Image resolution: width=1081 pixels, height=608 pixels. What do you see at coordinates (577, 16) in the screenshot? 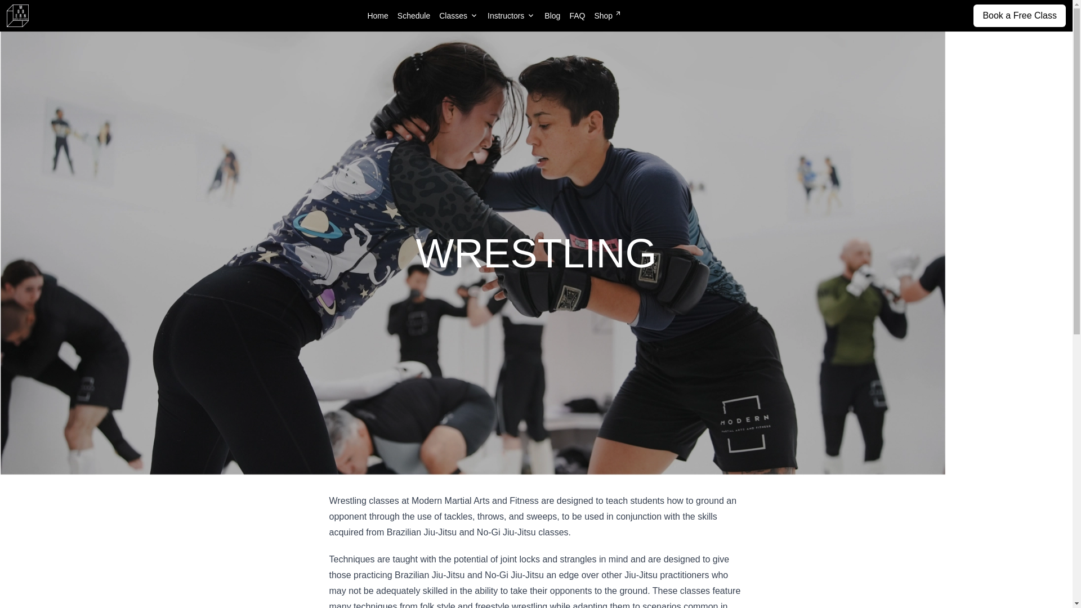
I see `FAQ` at bounding box center [577, 16].